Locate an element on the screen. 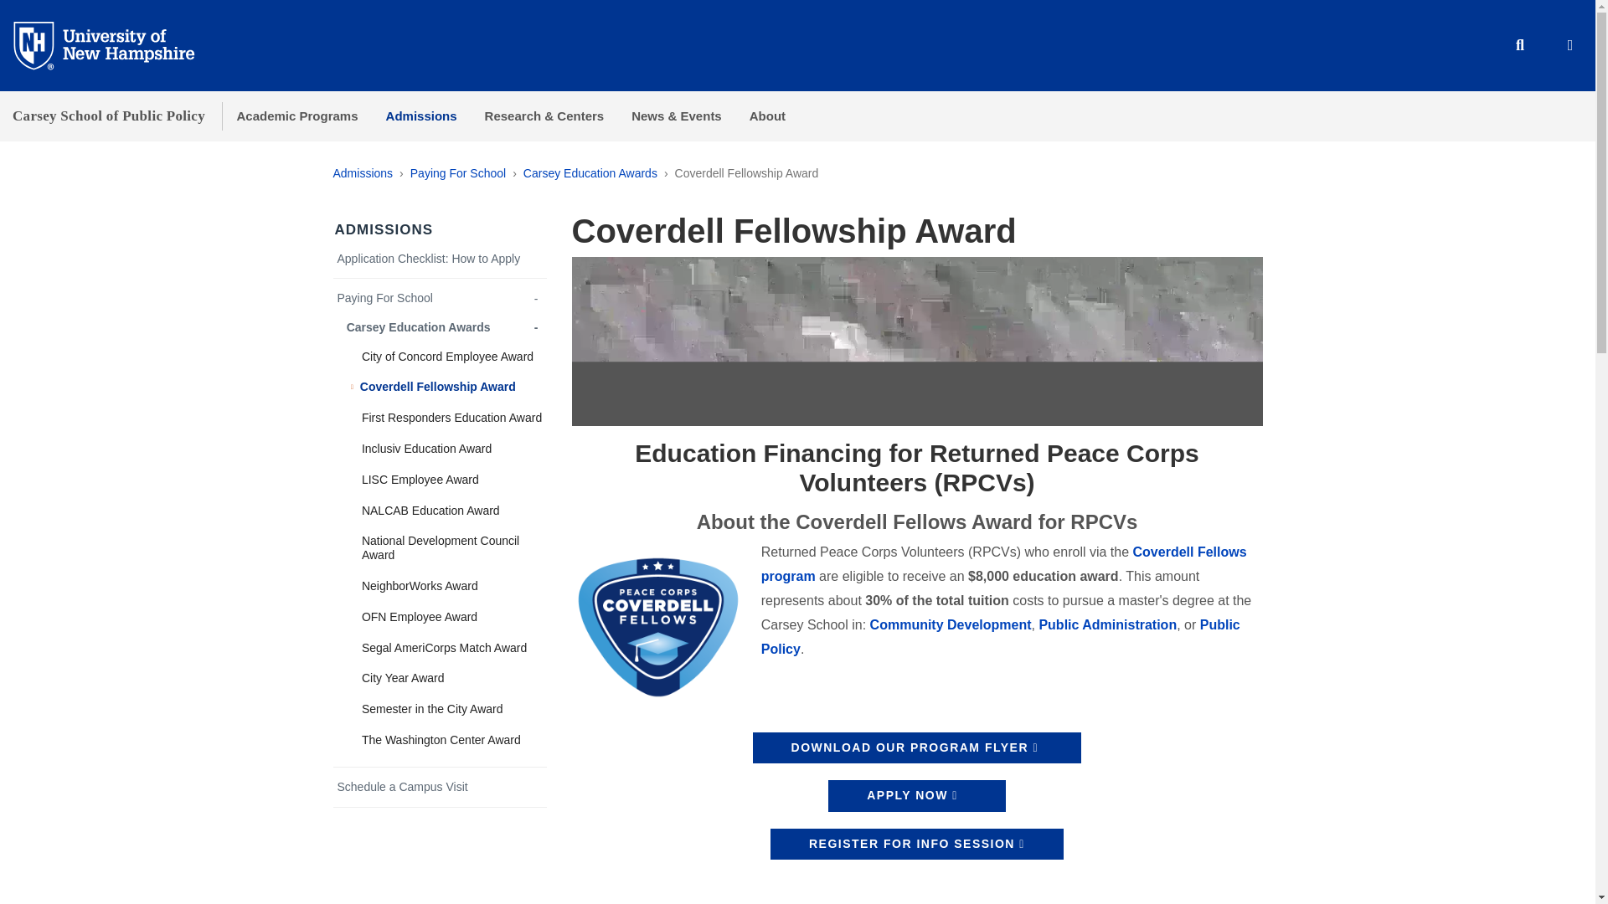 The width and height of the screenshot is (1608, 904). Carsey School of Public Policy is located at coordinates (109, 116).